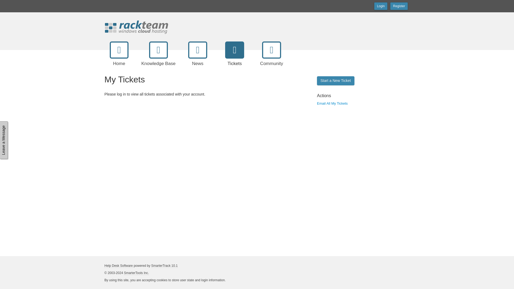  I want to click on Community, so click(271, 58).